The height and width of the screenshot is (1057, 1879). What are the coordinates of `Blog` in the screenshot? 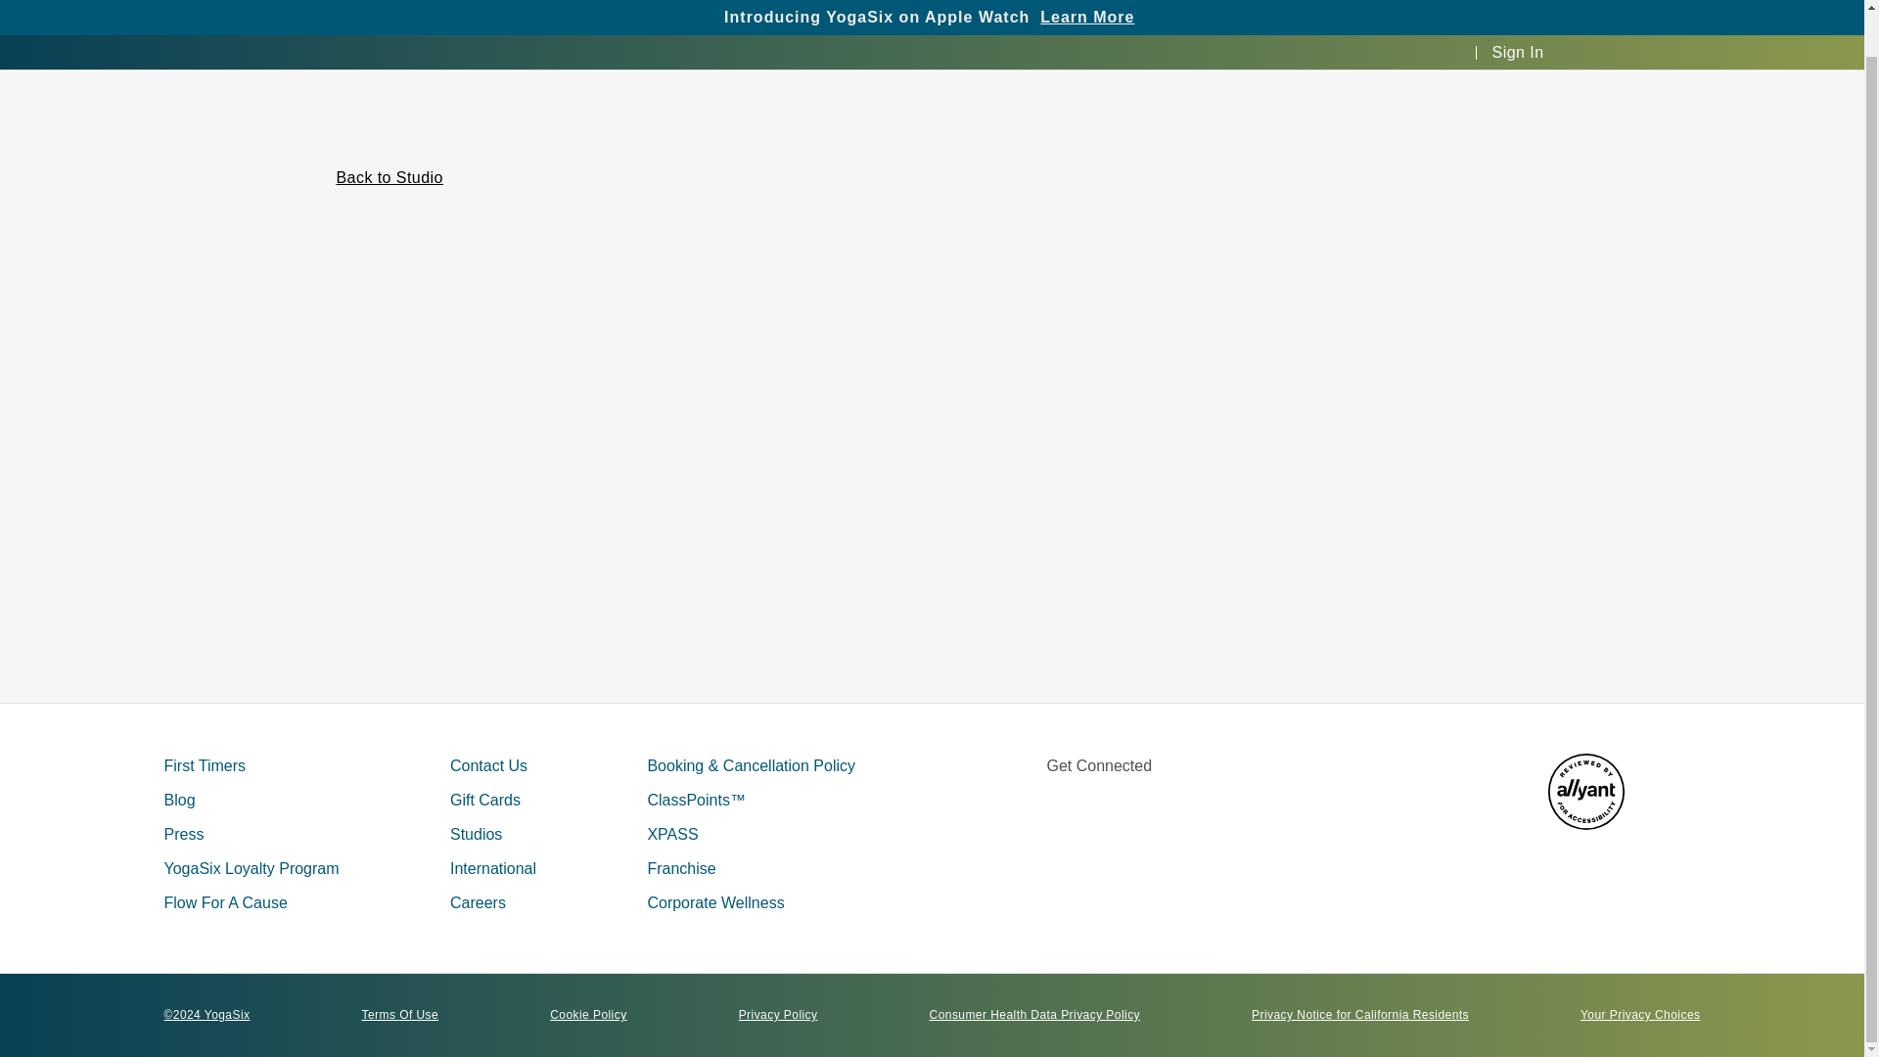 It's located at (180, 800).